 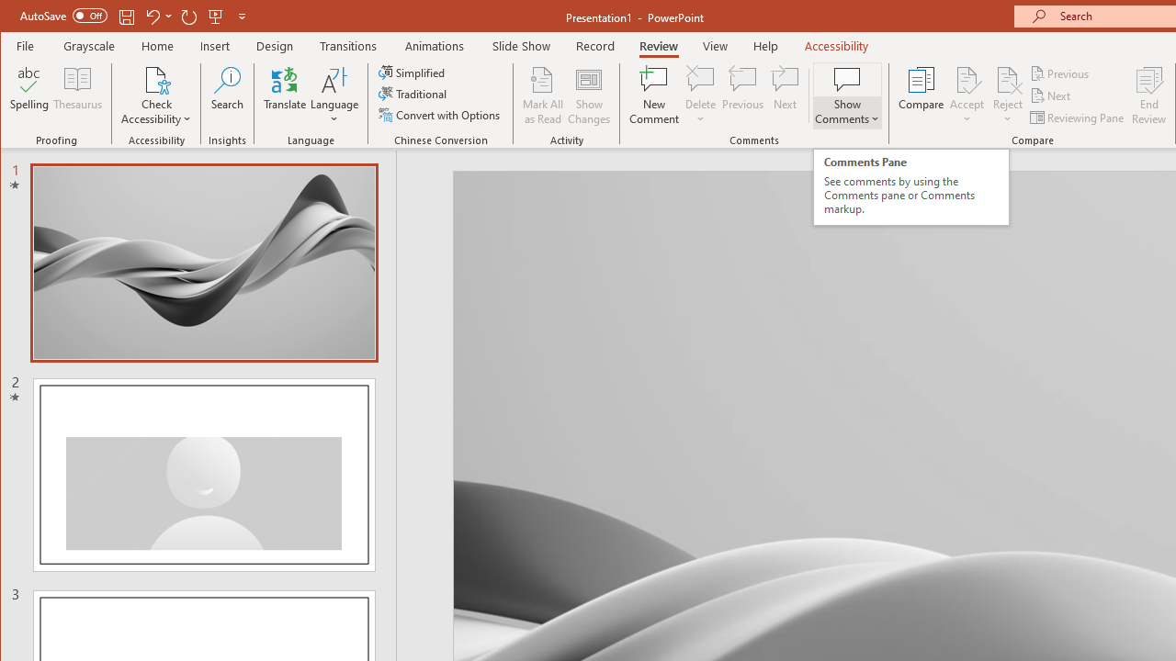 What do you see at coordinates (1060, 73) in the screenshot?
I see `Previous` at bounding box center [1060, 73].